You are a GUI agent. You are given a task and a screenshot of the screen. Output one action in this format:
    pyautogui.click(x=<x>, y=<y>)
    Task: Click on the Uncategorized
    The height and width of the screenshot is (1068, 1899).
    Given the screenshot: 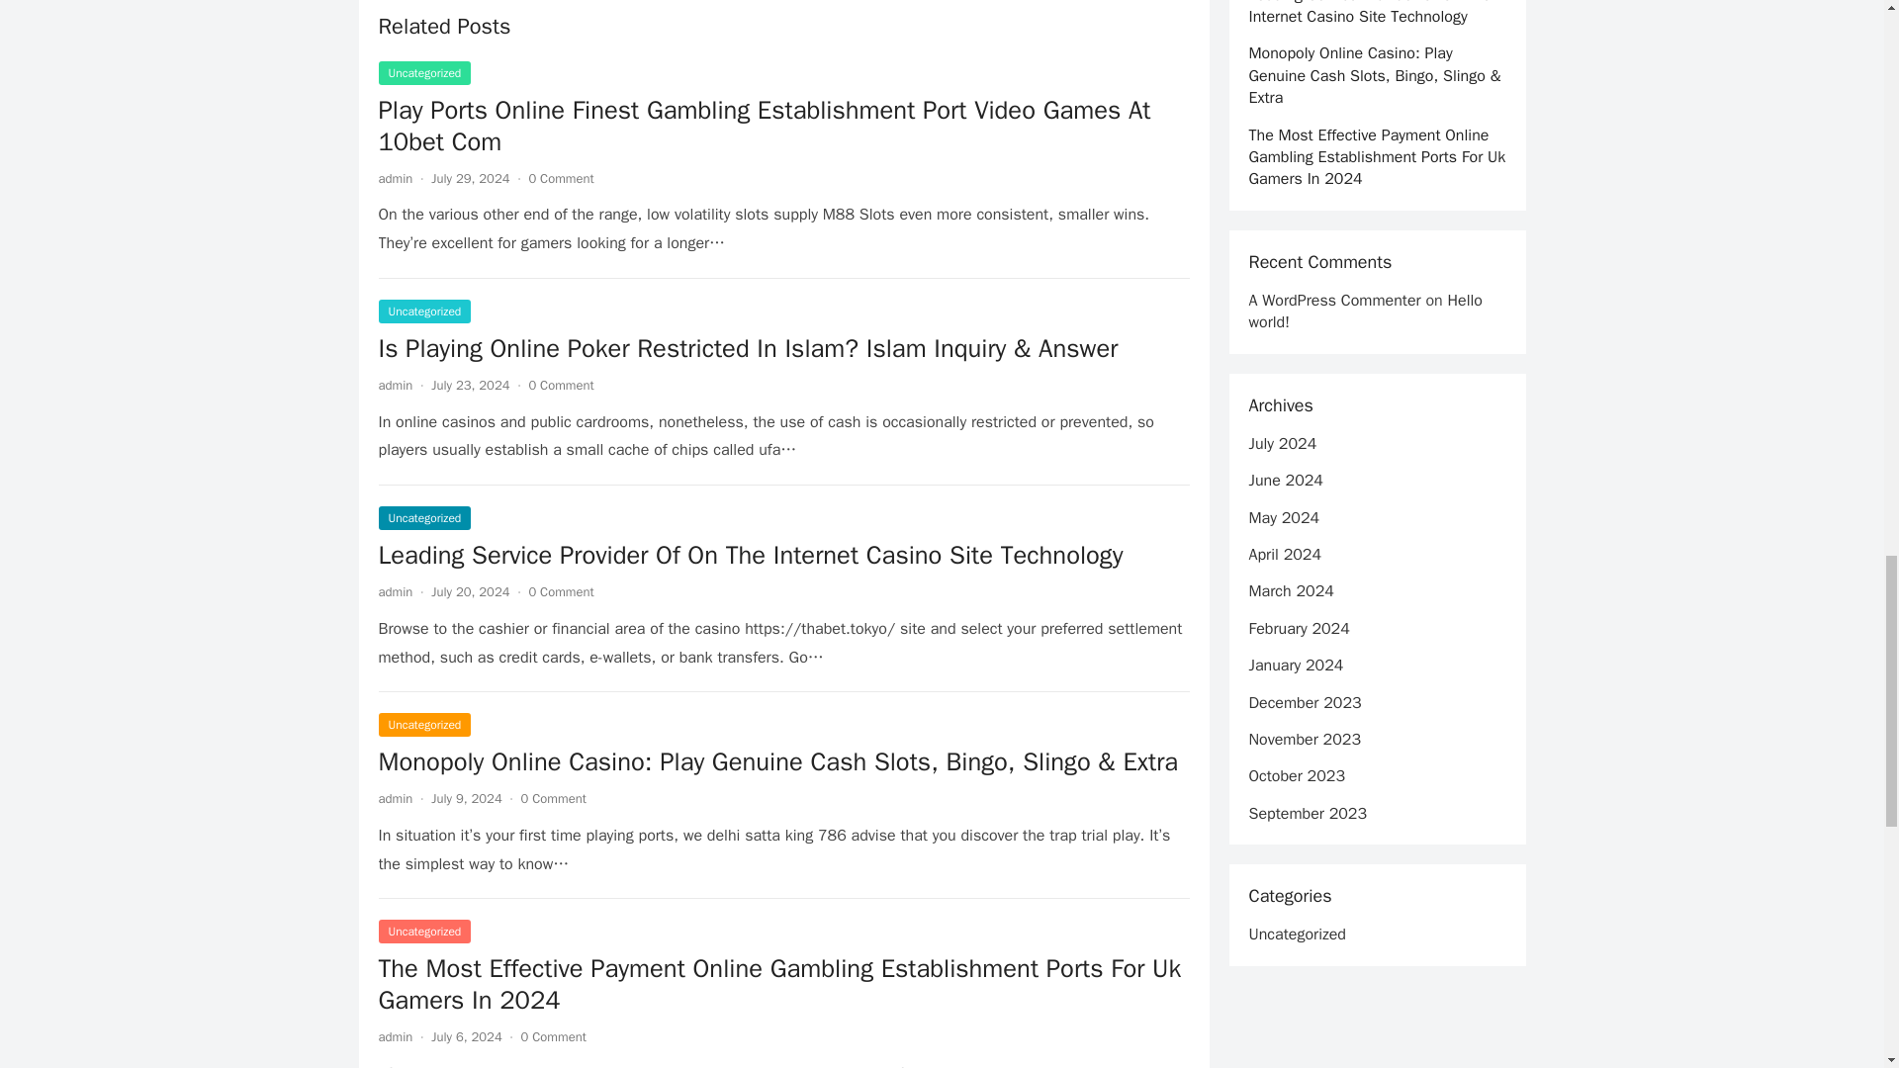 What is the action you would take?
    pyautogui.click(x=424, y=311)
    